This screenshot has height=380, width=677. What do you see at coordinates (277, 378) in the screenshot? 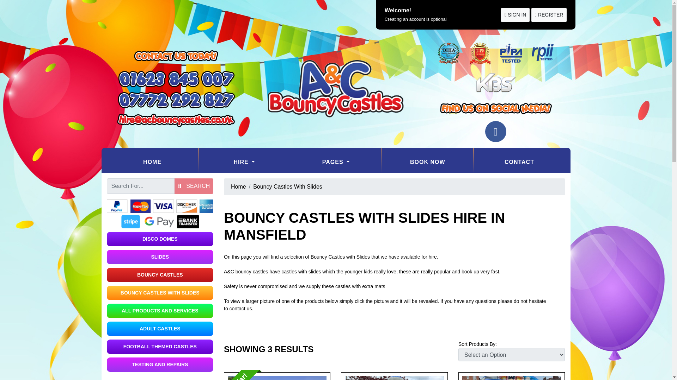
I see `View More` at bounding box center [277, 378].